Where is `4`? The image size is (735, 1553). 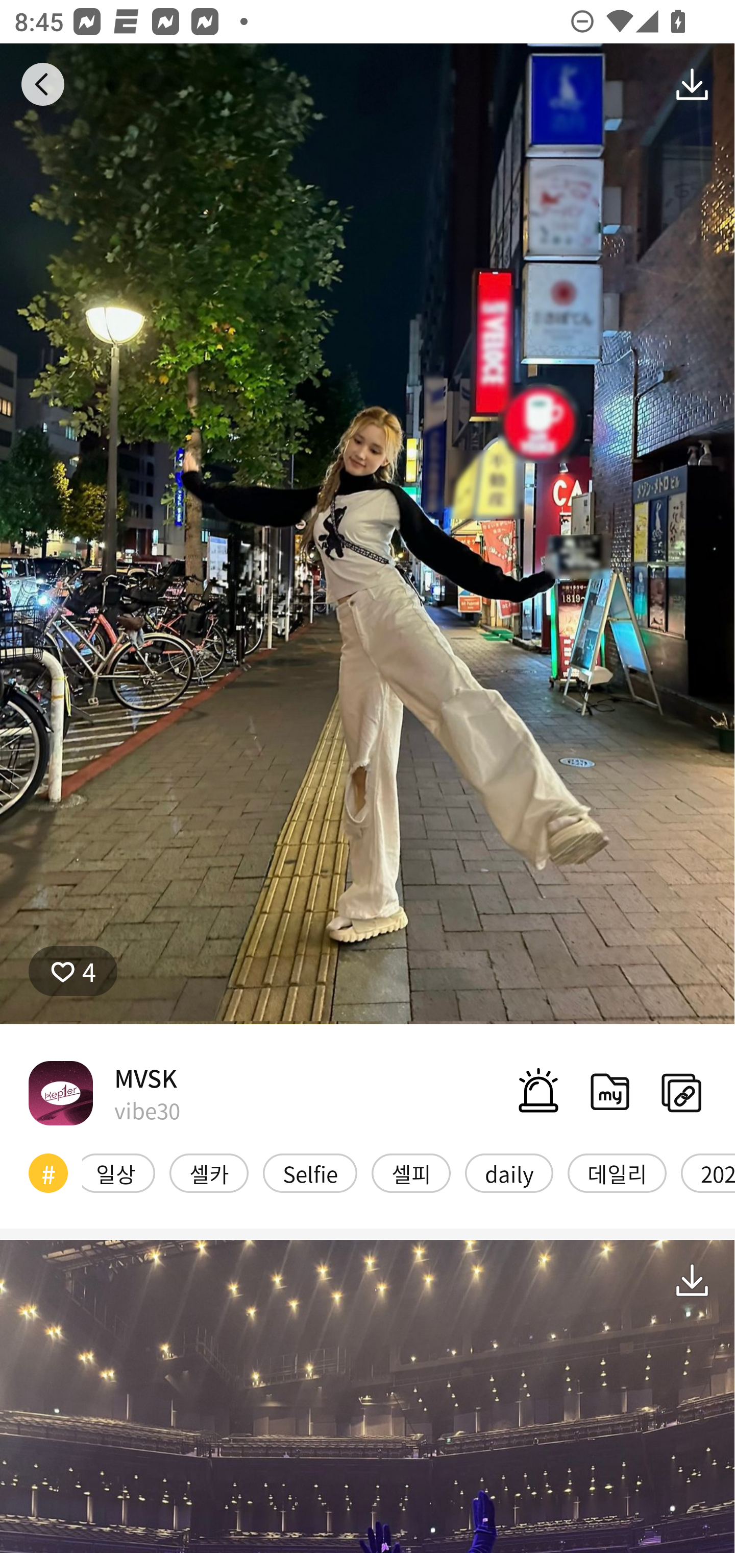
4 is located at coordinates (73, 971).